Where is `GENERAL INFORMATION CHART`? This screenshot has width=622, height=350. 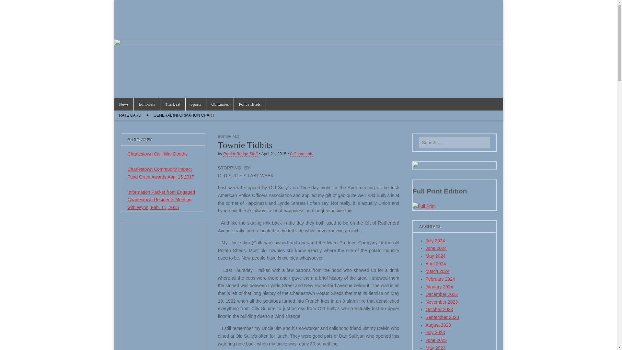 GENERAL INFORMATION CHART is located at coordinates (184, 115).